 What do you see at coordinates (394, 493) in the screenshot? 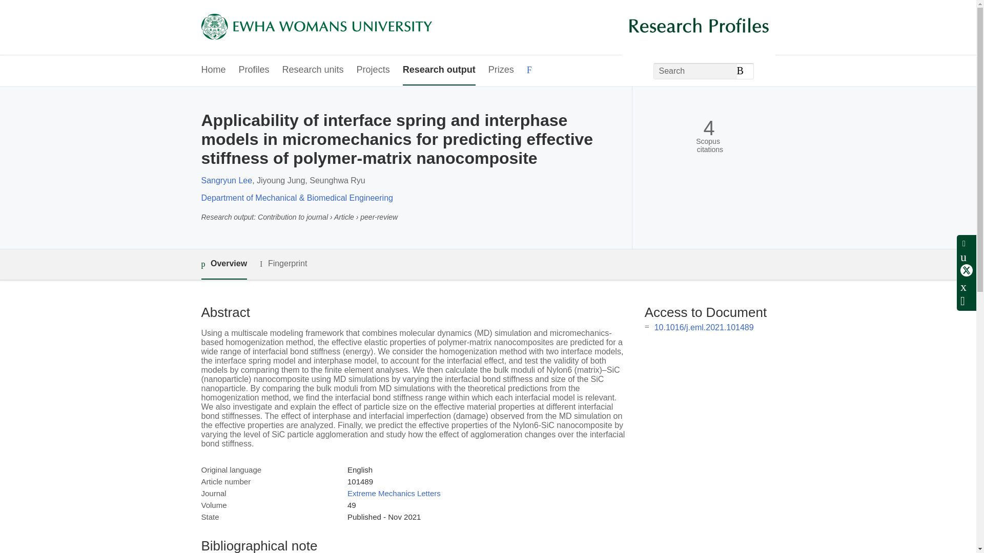
I see `Extreme Mechanics Letters` at bounding box center [394, 493].